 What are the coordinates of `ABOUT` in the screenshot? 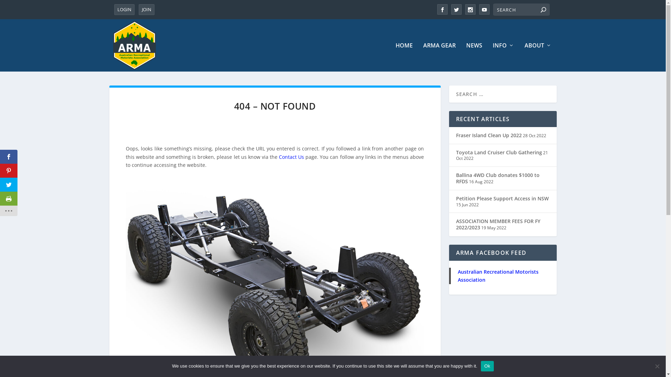 It's located at (537, 57).